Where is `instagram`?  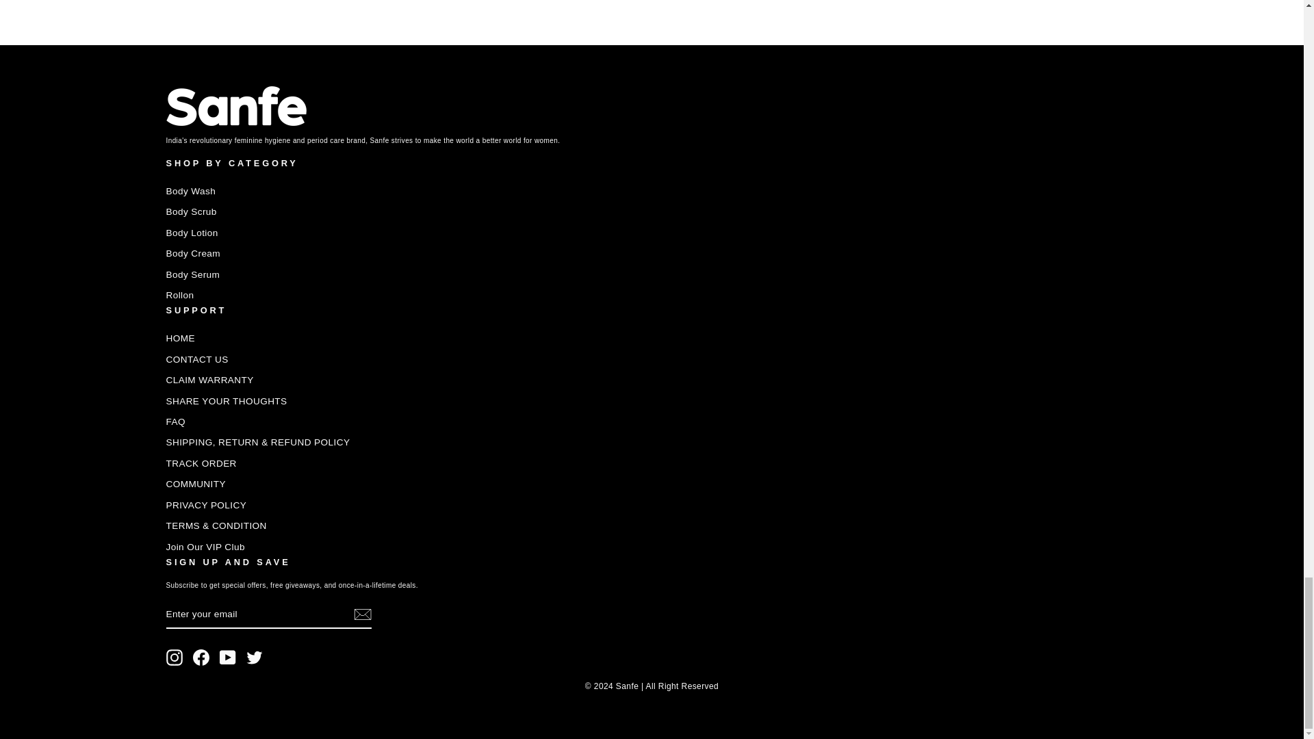
instagram is located at coordinates (174, 658).